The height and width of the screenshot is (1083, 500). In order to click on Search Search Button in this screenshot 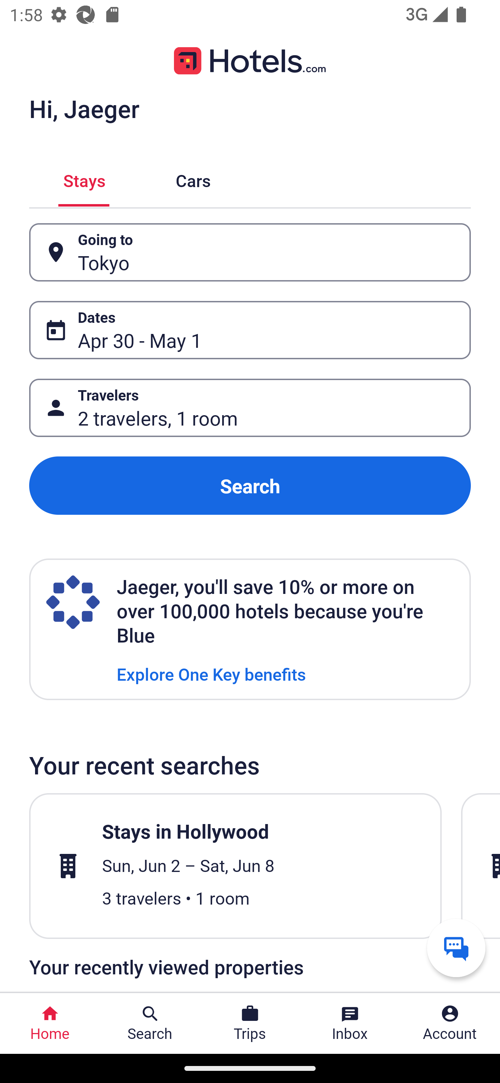, I will do `click(150, 1023)`.